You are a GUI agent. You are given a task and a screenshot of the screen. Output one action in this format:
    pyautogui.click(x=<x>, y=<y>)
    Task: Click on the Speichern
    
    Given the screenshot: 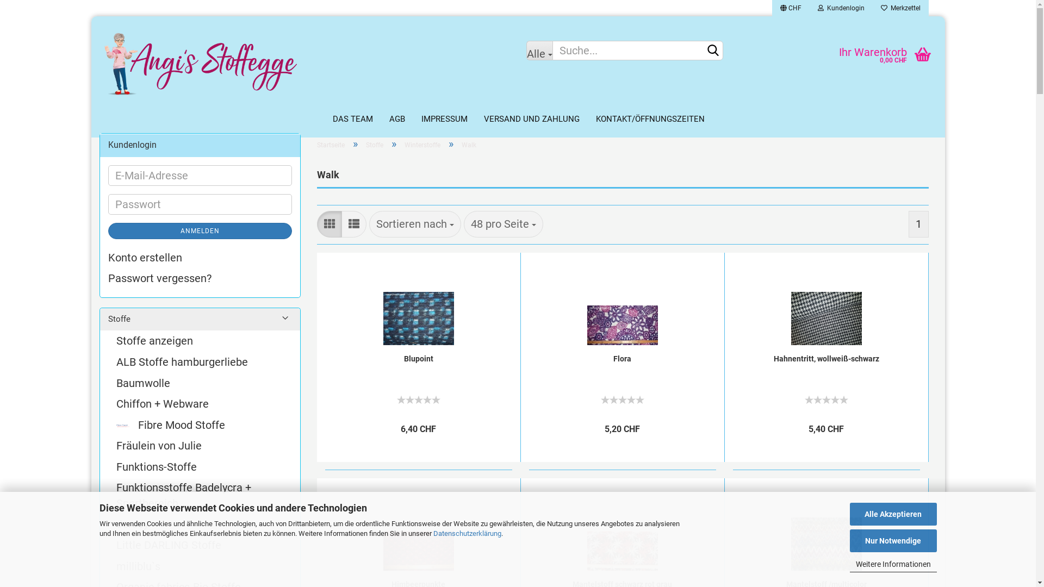 What is the action you would take?
    pyautogui.click(x=731, y=146)
    